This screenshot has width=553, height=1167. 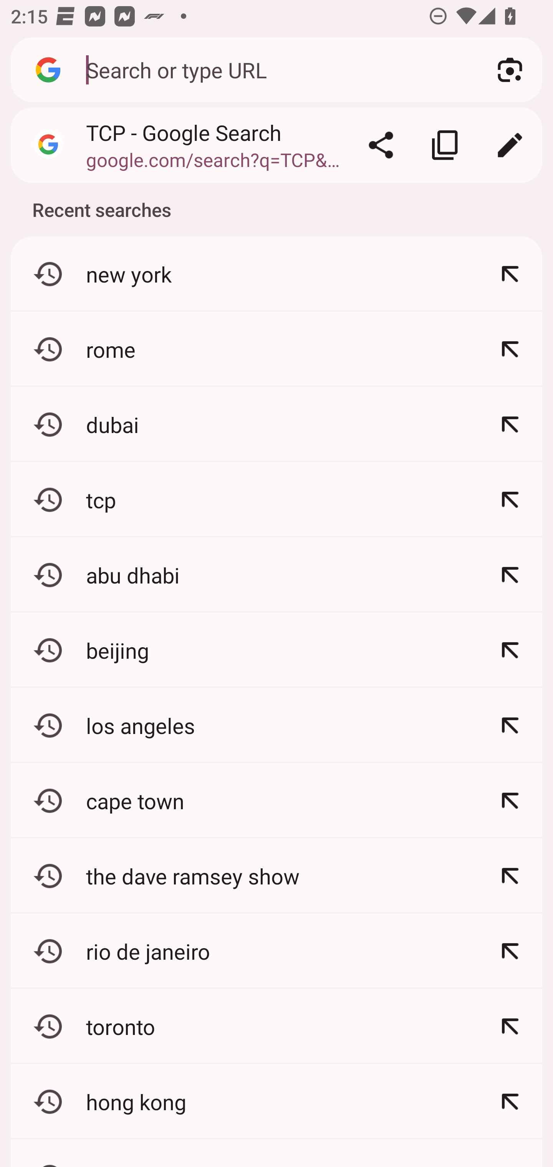 What do you see at coordinates (510, 145) in the screenshot?
I see `Edit` at bounding box center [510, 145].